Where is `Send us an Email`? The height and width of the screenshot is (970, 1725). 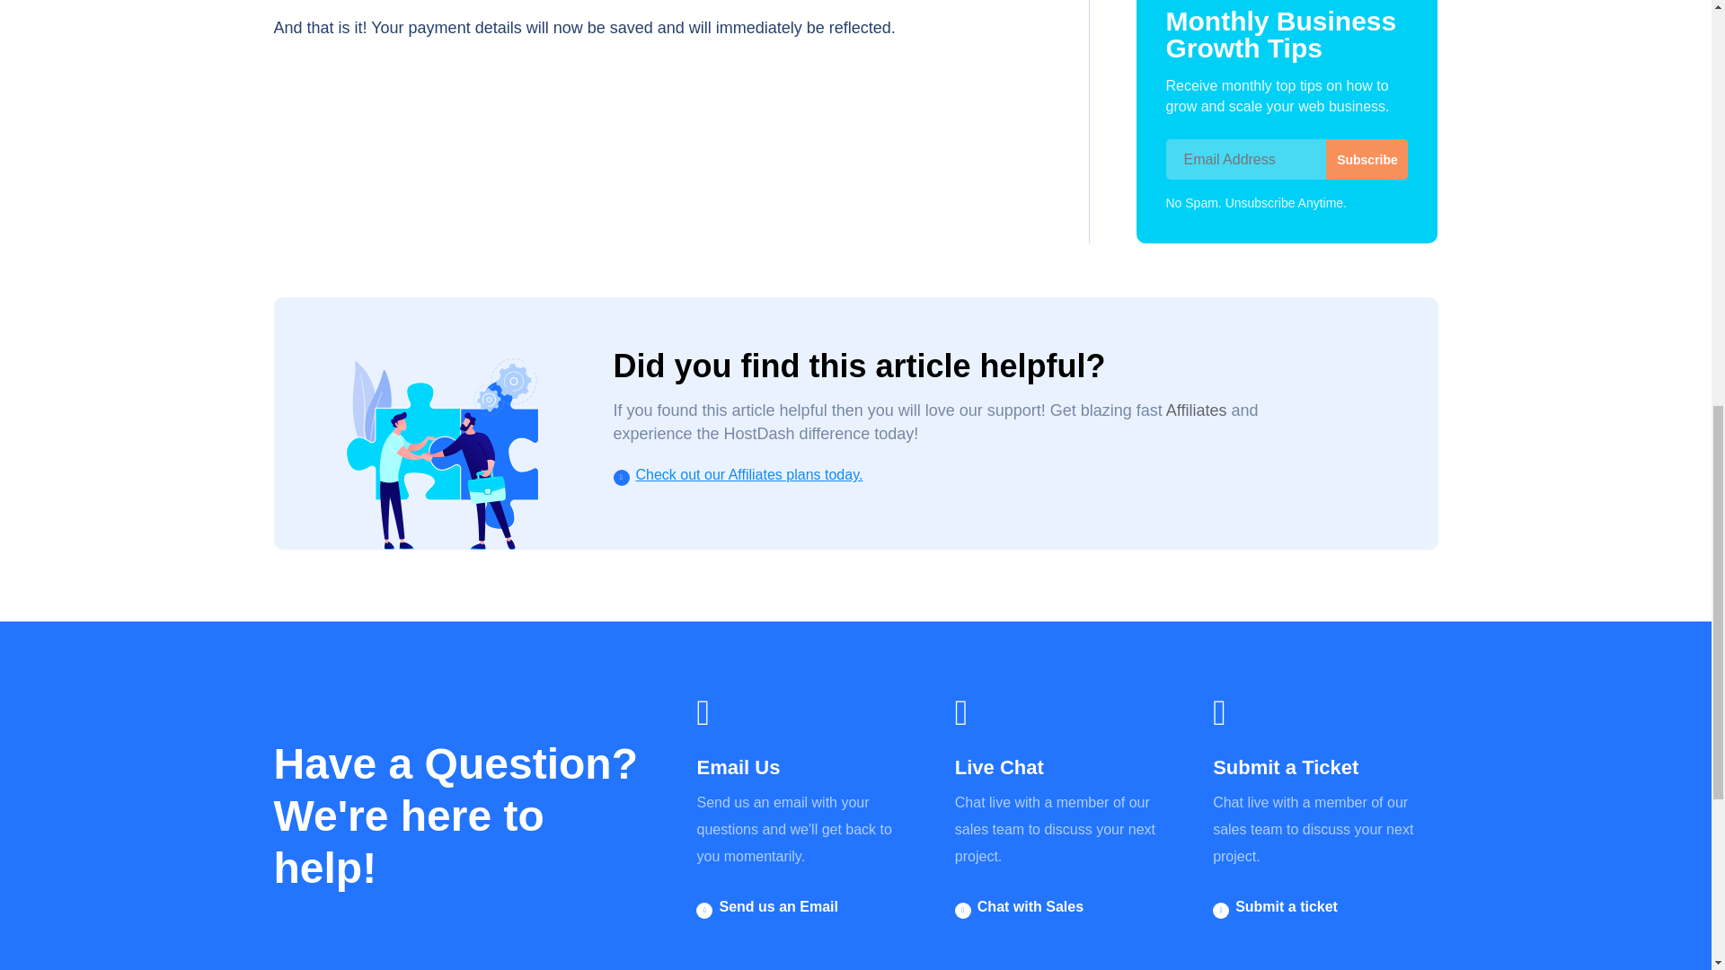
Send us an Email is located at coordinates (778, 907).